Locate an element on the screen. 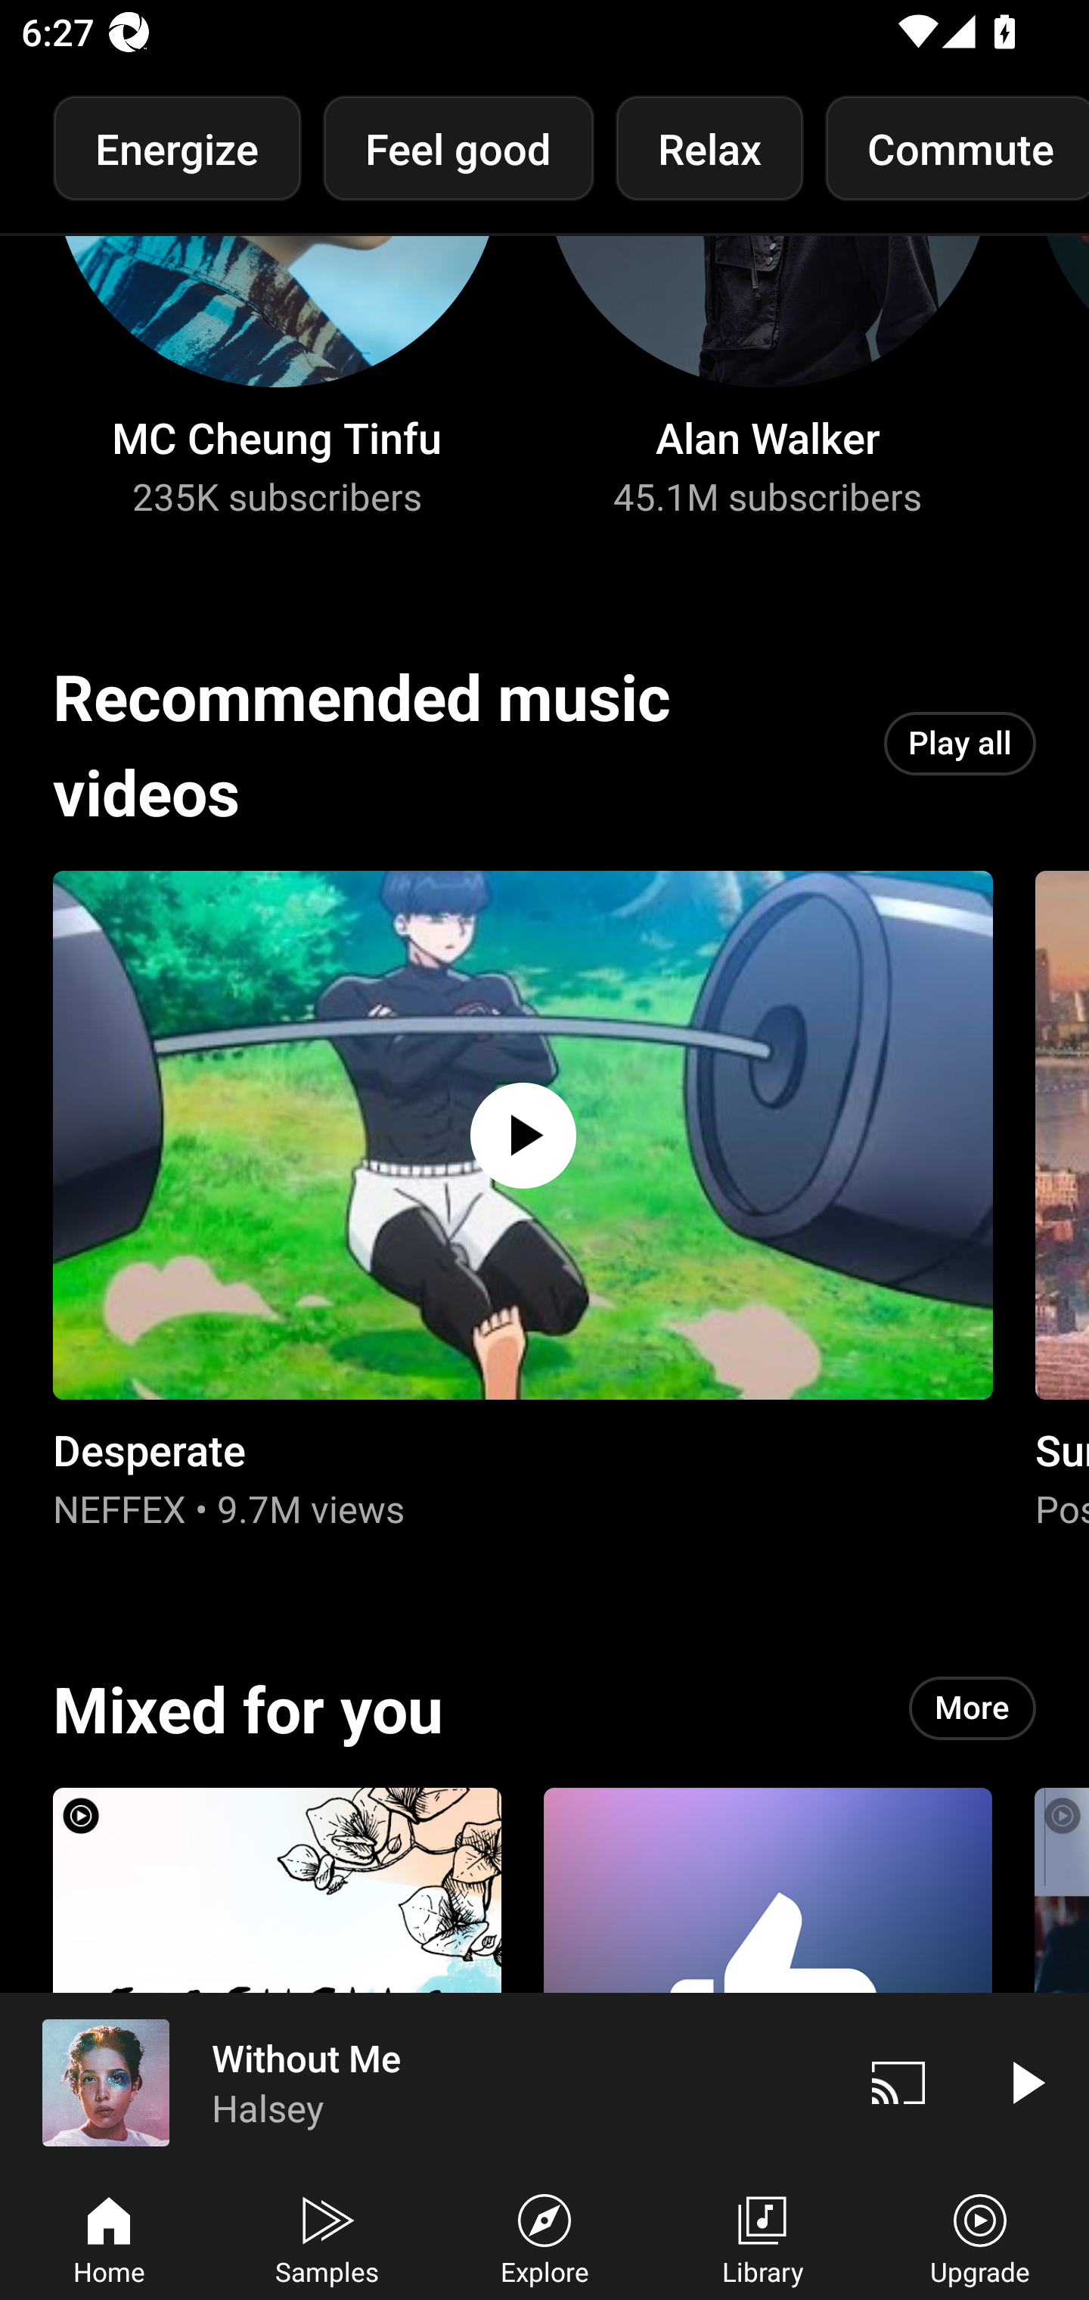 Image resolution: width=1089 pixels, height=2300 pixels. Samples is located at coordinates (327, 2236).